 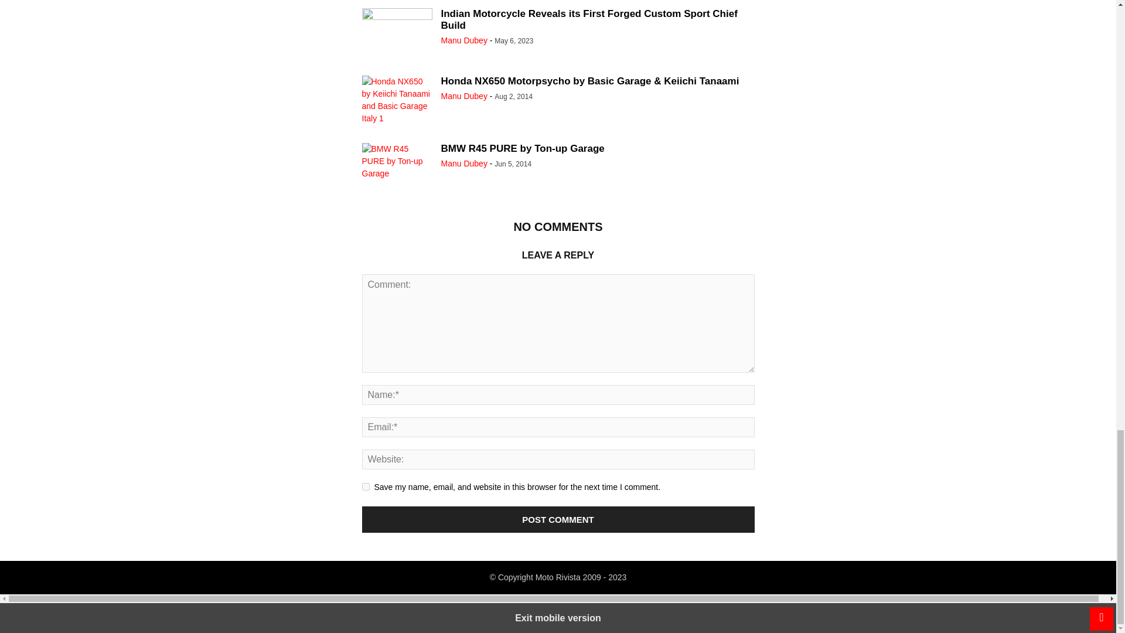 I want to click on Manu Dubey, so click(x=464, y=96).